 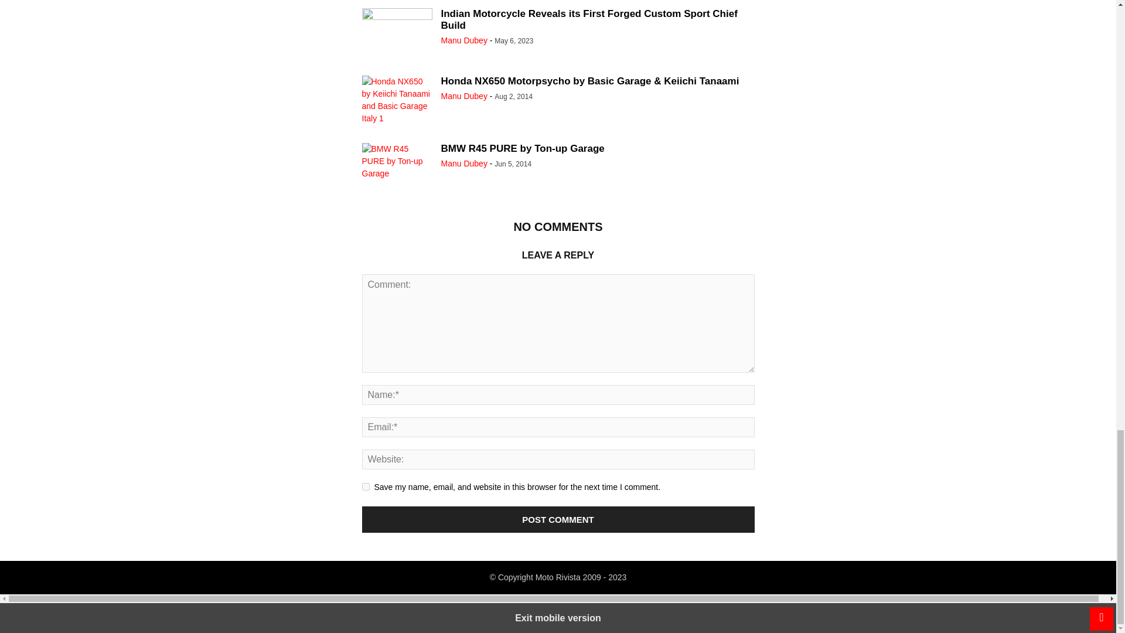 I want to click on Manu Dubey, so click(x=464, y=96).